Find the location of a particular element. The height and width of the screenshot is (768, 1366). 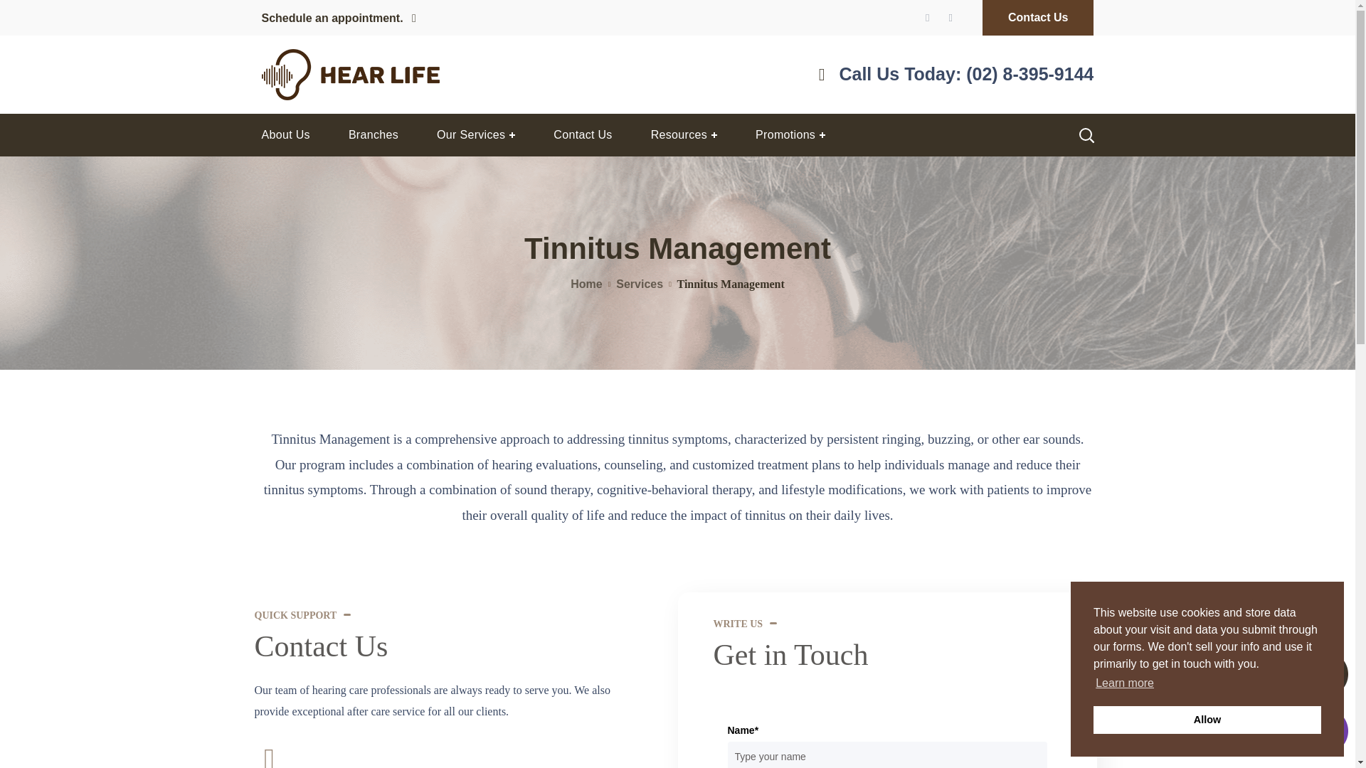

Branches is located at coordinates (373, 135).